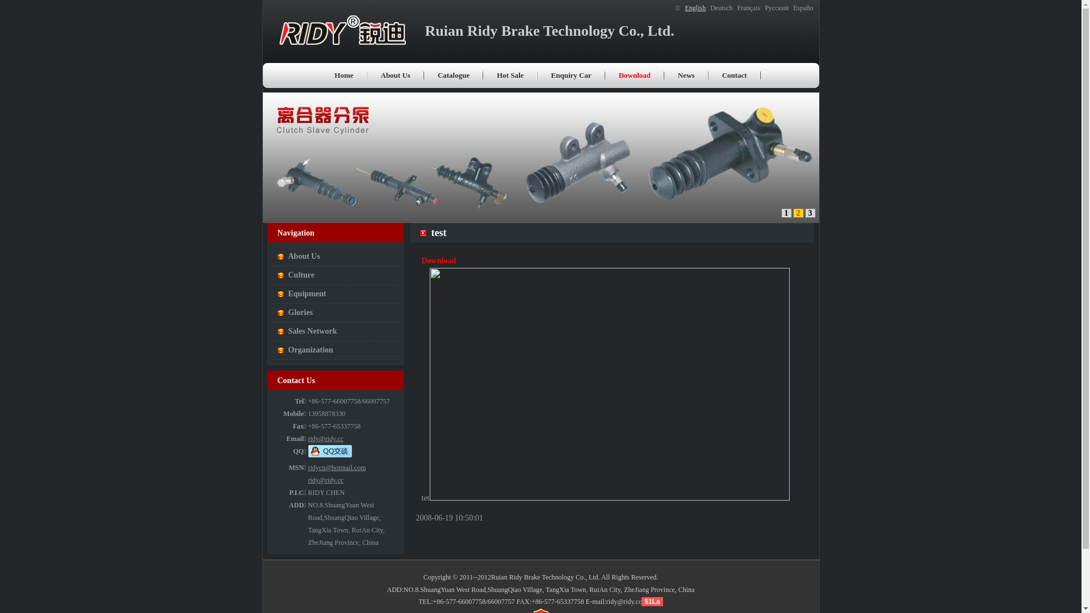 The image size is (1090, 613). Describe the element at coordinates (336, 294) in the screenshot. I see `Equipment` at that location.